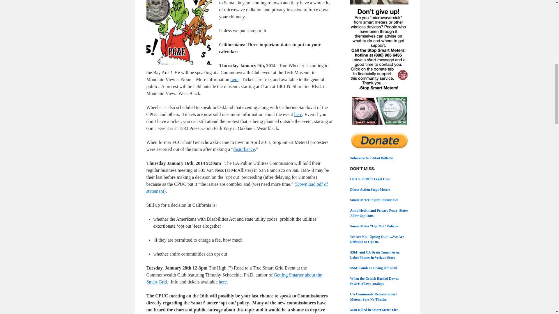 The image size is (559, 314). I want to click on here, so click(298, 114).